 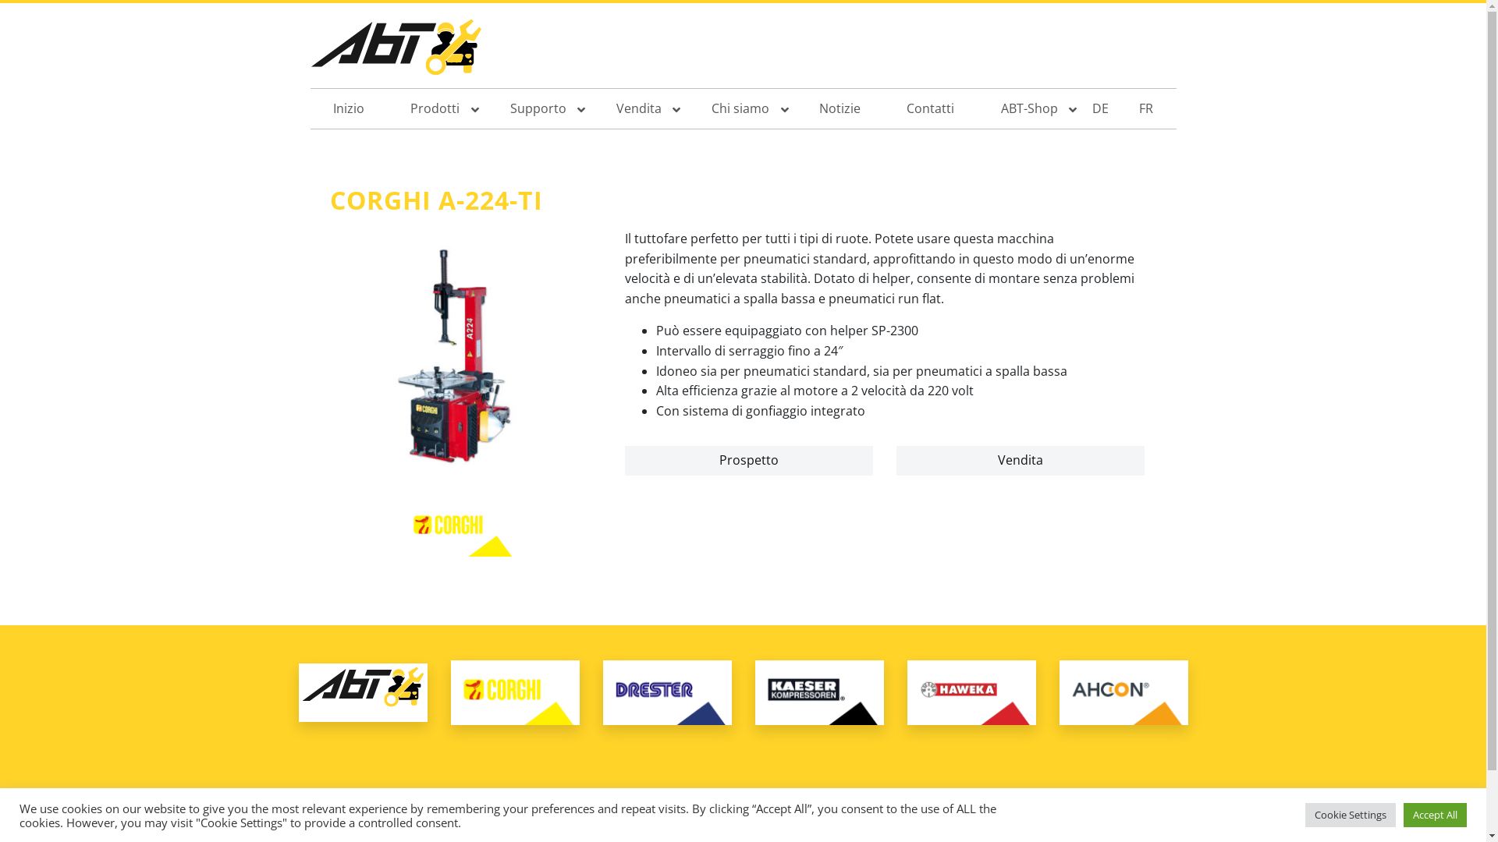 I want to click on Contatti, so click(x=931, y=109).